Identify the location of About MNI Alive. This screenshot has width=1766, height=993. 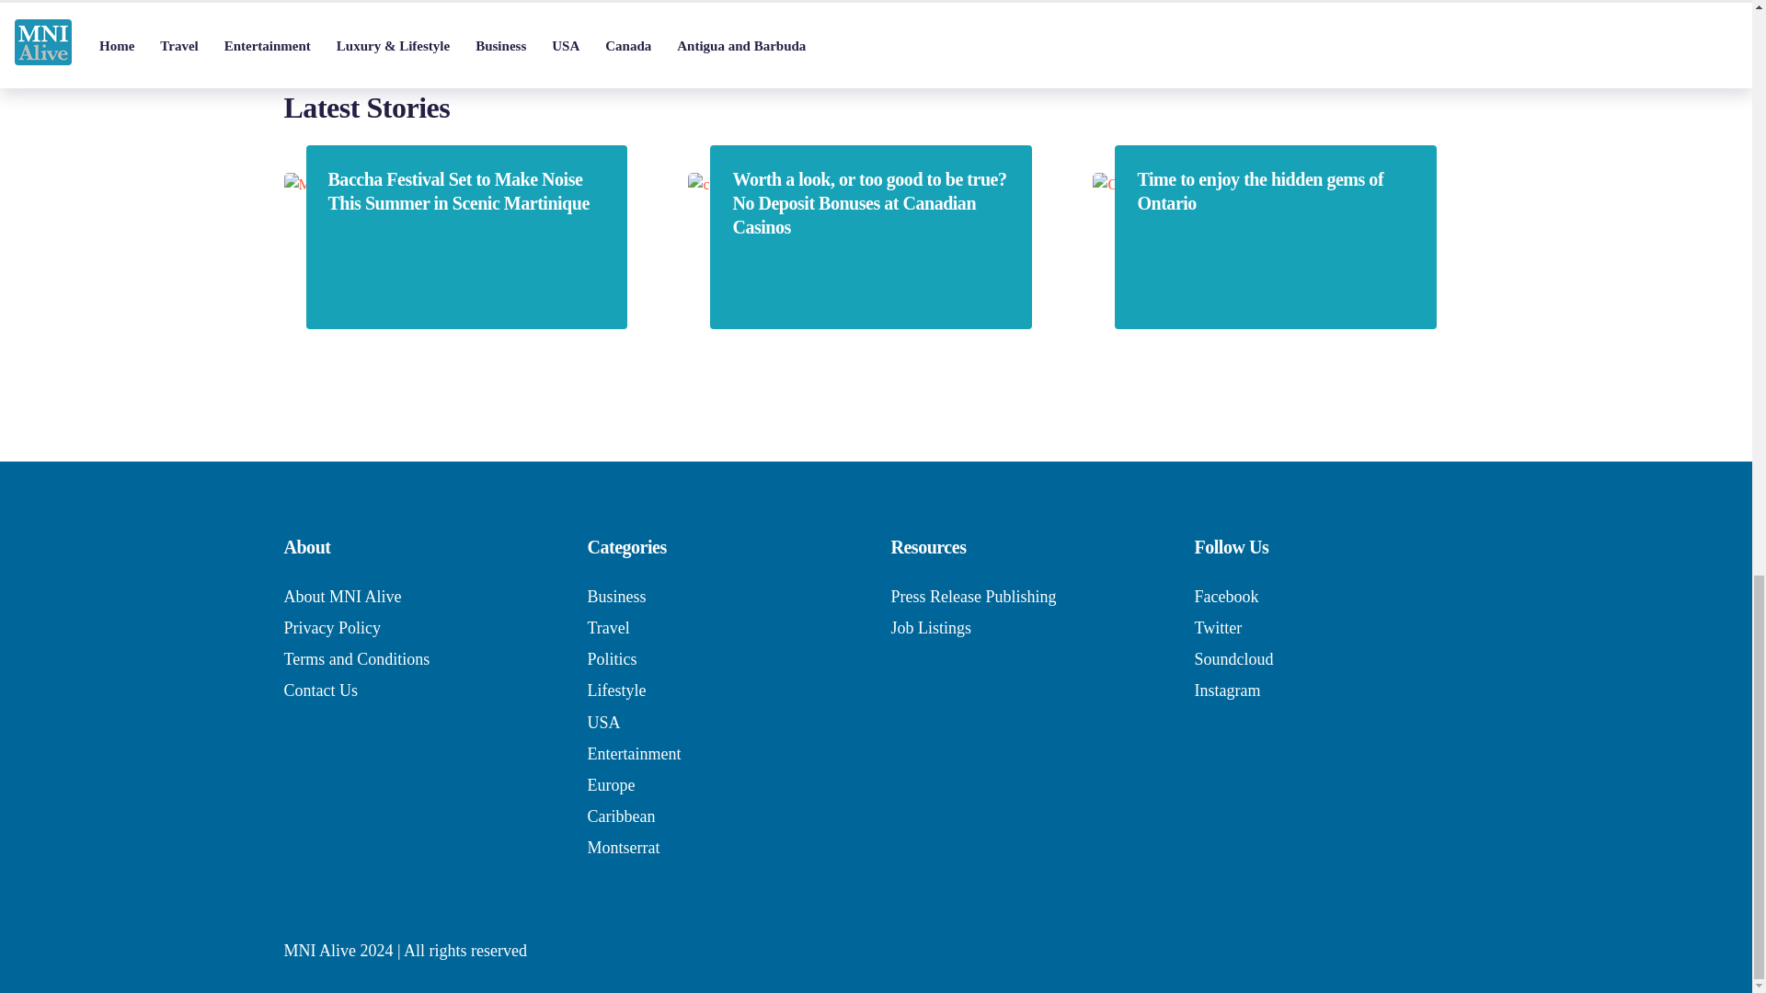
(341, 596).